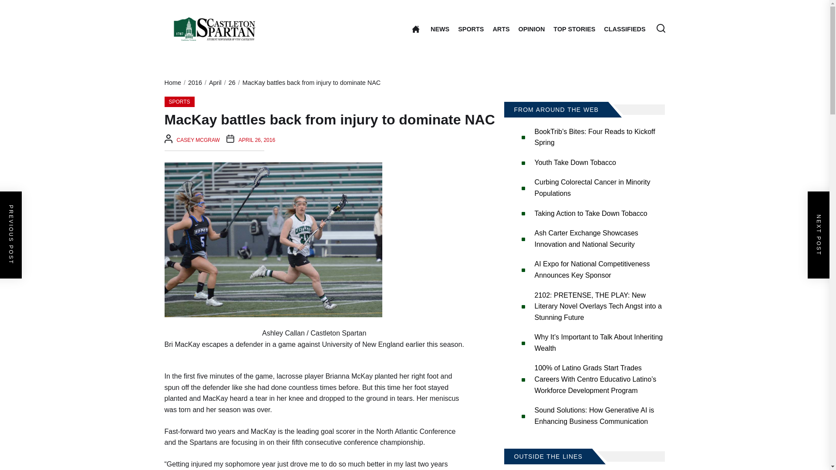  Describe the element at coordinates (501, 29) in the screenshot. I see `ARTS` at that location.